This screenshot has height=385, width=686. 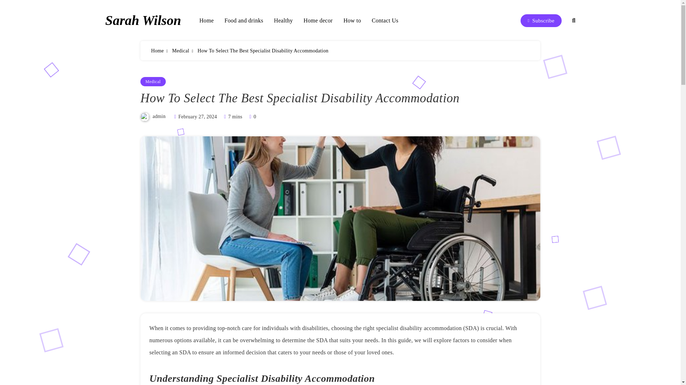 I want to click on Medical, so click(x=153, y=81).